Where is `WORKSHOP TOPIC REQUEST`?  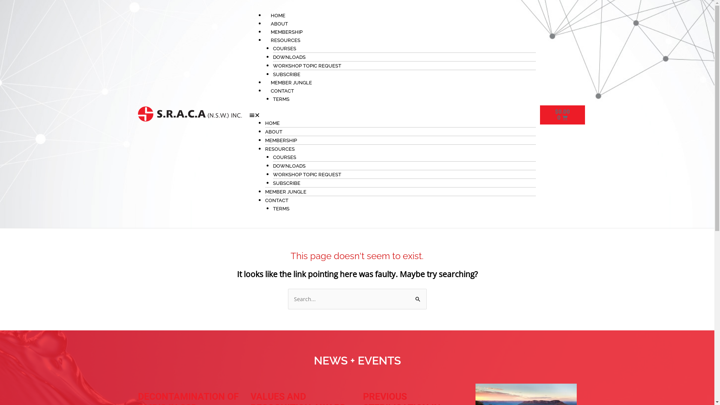 WORKSHOP TOPIC REQUEST is located at coordinates (307, 175).